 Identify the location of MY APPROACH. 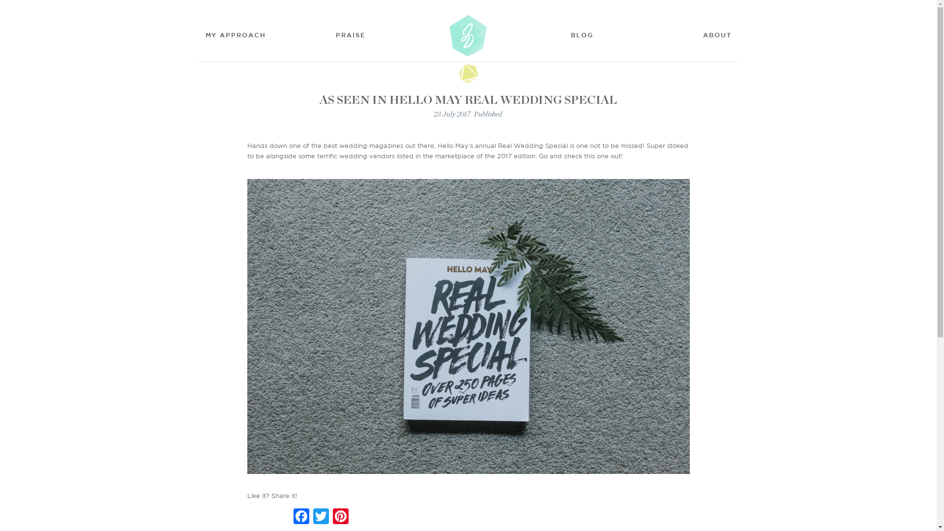
(238, 35).